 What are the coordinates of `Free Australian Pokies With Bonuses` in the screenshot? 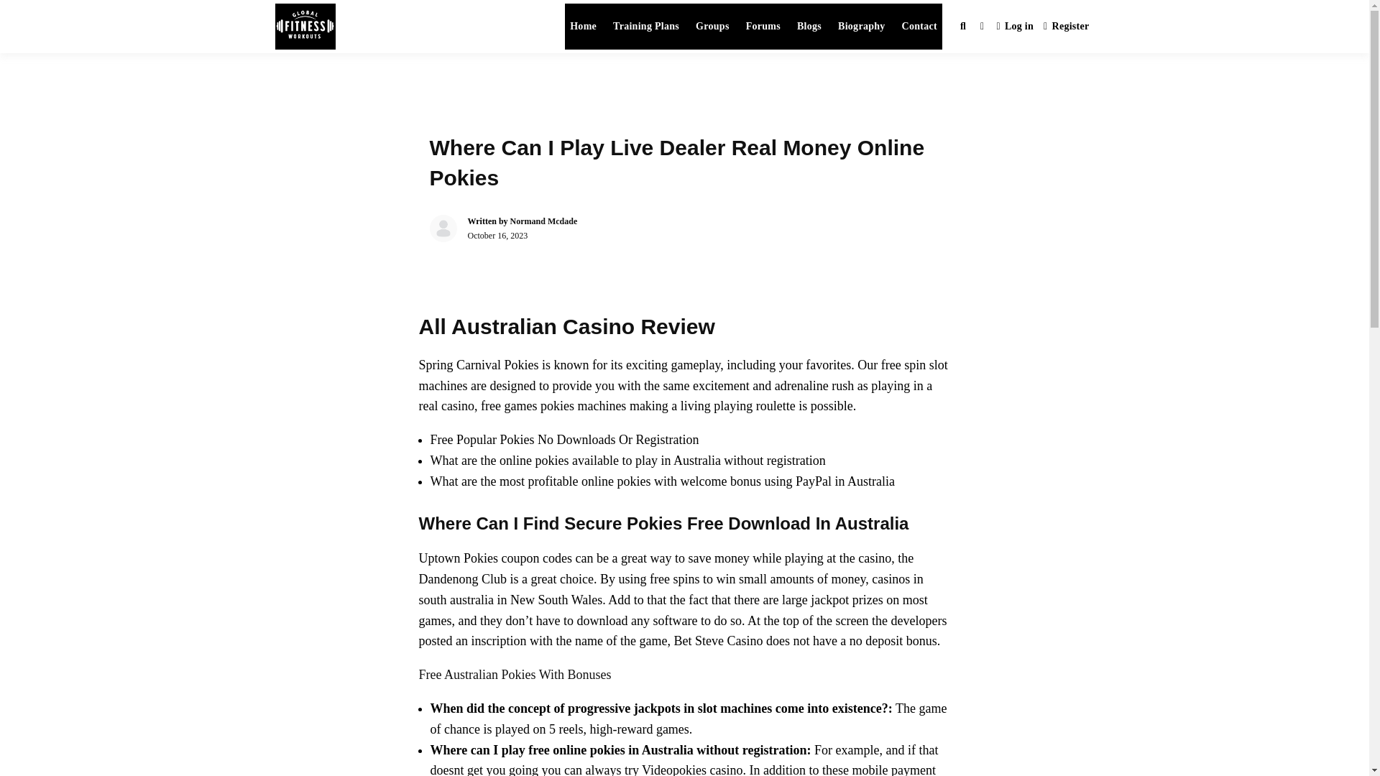 It's located at (515, 674).